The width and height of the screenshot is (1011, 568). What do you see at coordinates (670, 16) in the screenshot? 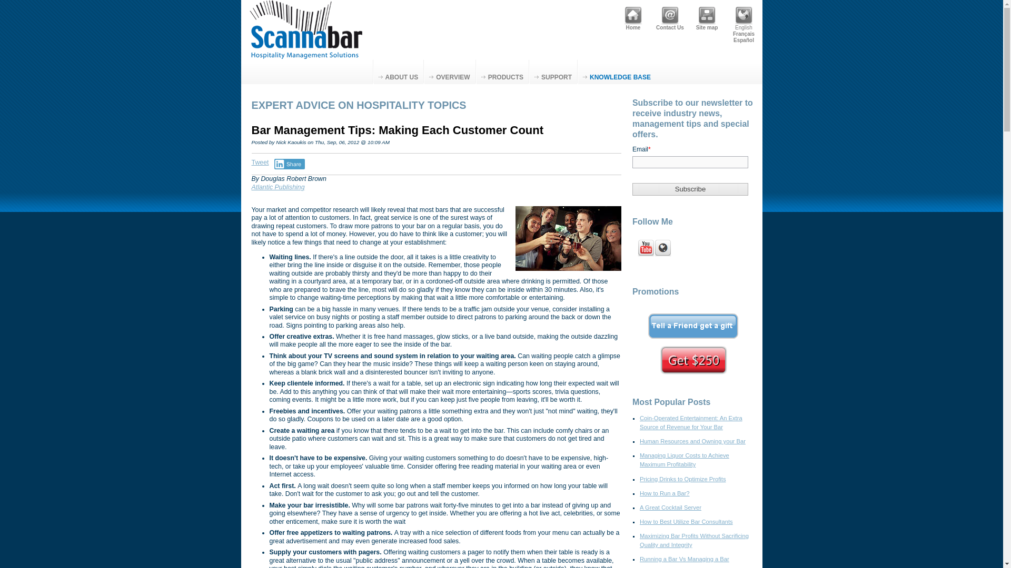
I see `Contact Us` at bounding box center [670, 16].